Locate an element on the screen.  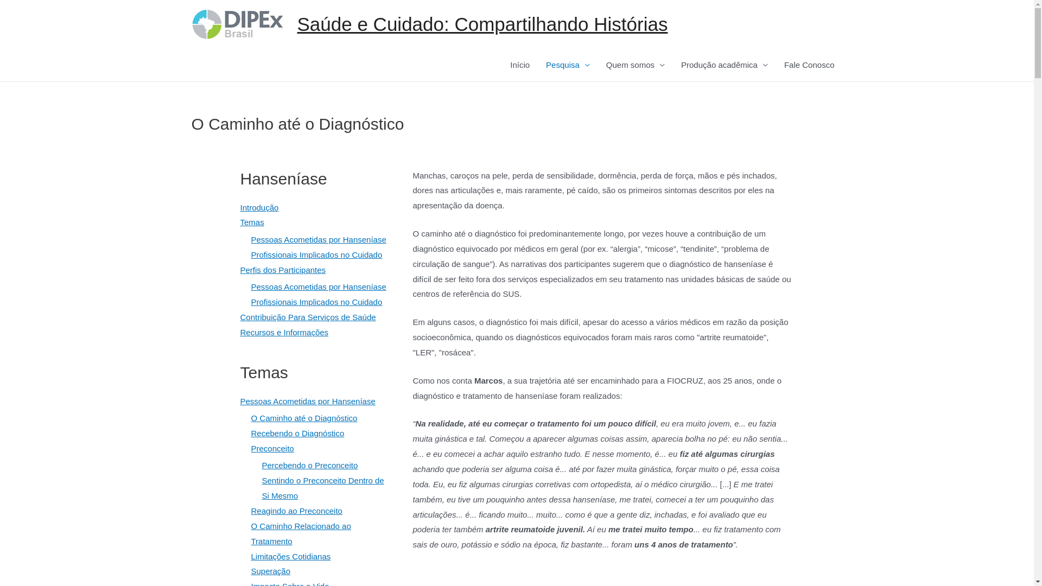
Quem somos is located at coordinates (636, 65).